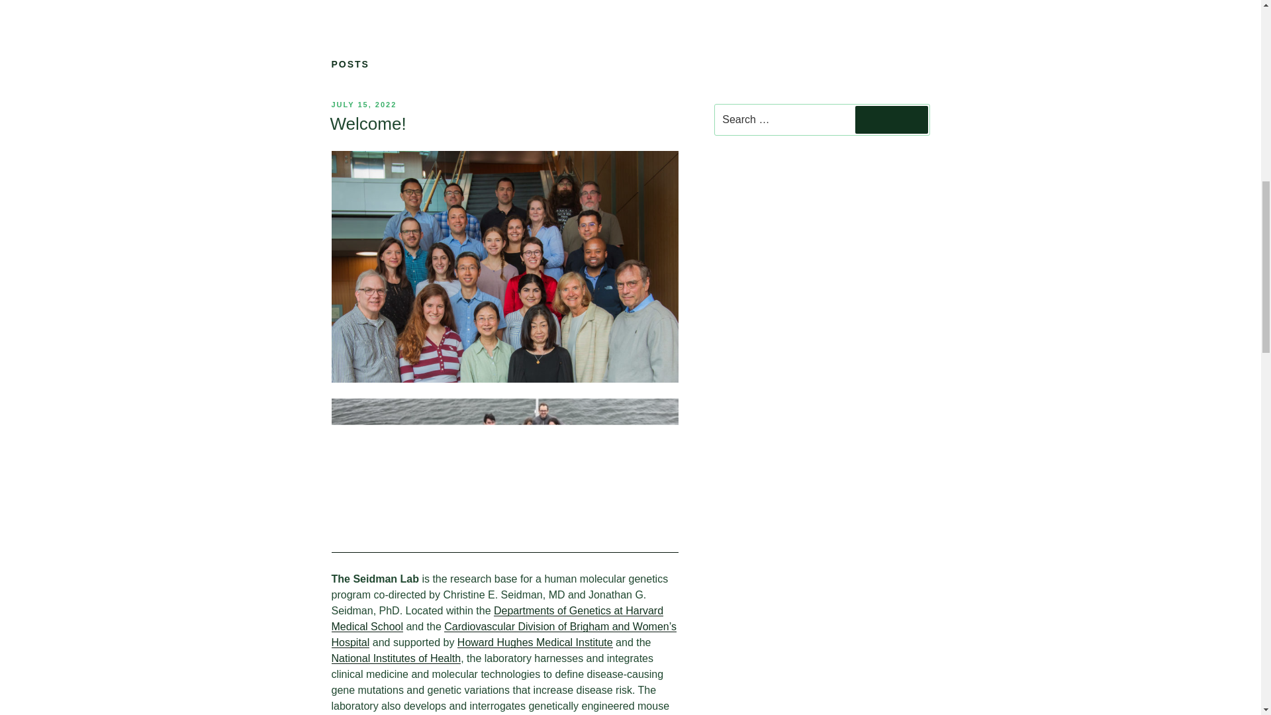 This screenshot has height=715, width=1271. I want to click on National Institutes of Health, so click(395, 658).